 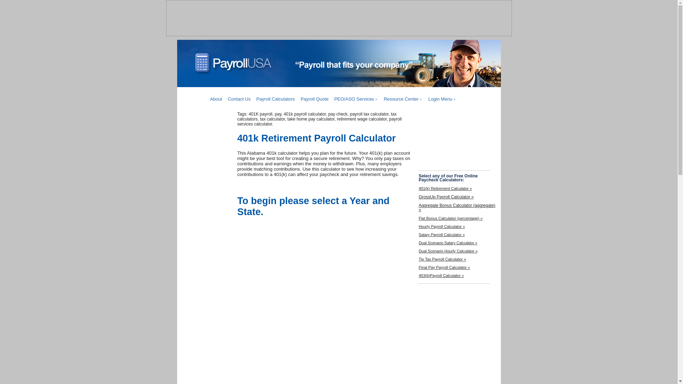 What do you see at coordinates (239, 99) in the screenshot?
I see `Contact Us` at bounding box center [239, 99].